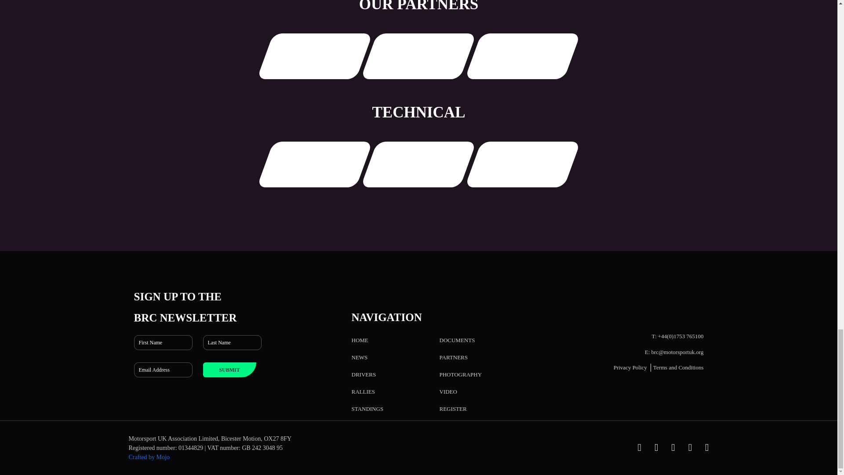 This screenshot has height=475, width=844. What do you see at coordinates (630, 368) in the screenshot?
I see `Privacy Policy` at bounding box center [630, 368].